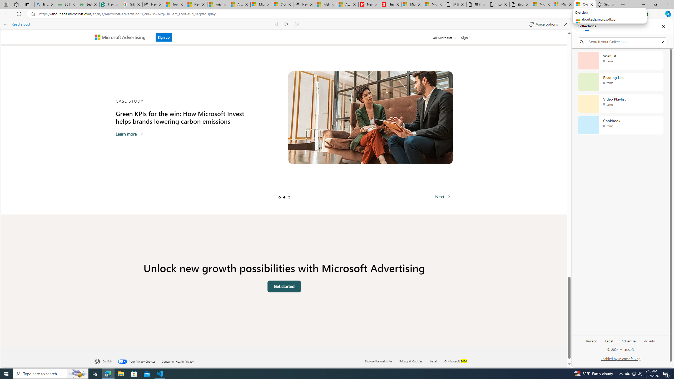 The image size is (674, 379). Describe the element at coordinates (587, 14) in the screenshot. I see `Shopping in Microsoft Edge` at that location.